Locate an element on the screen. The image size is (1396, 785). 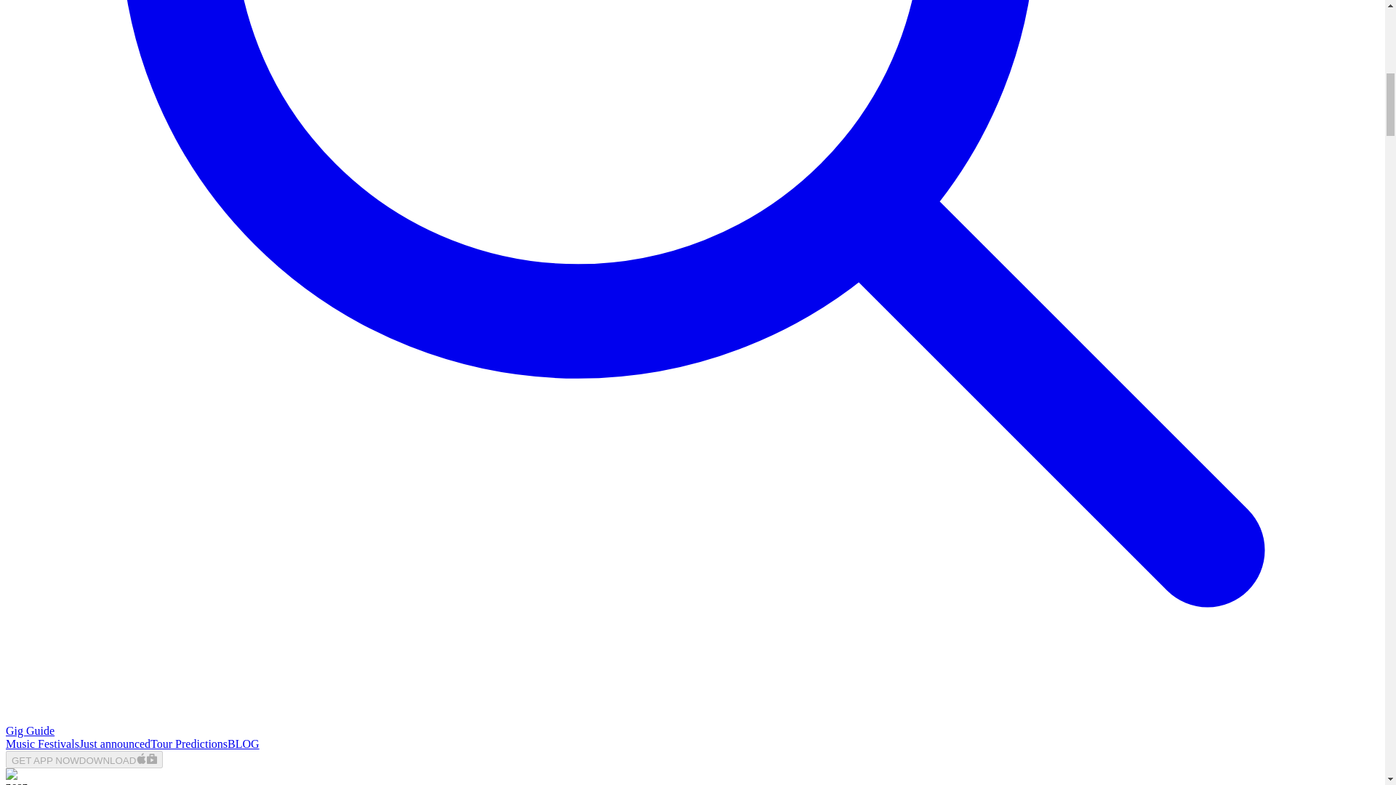
GET APP NOWDOWNLOAD is located at coordinates (84, 759).